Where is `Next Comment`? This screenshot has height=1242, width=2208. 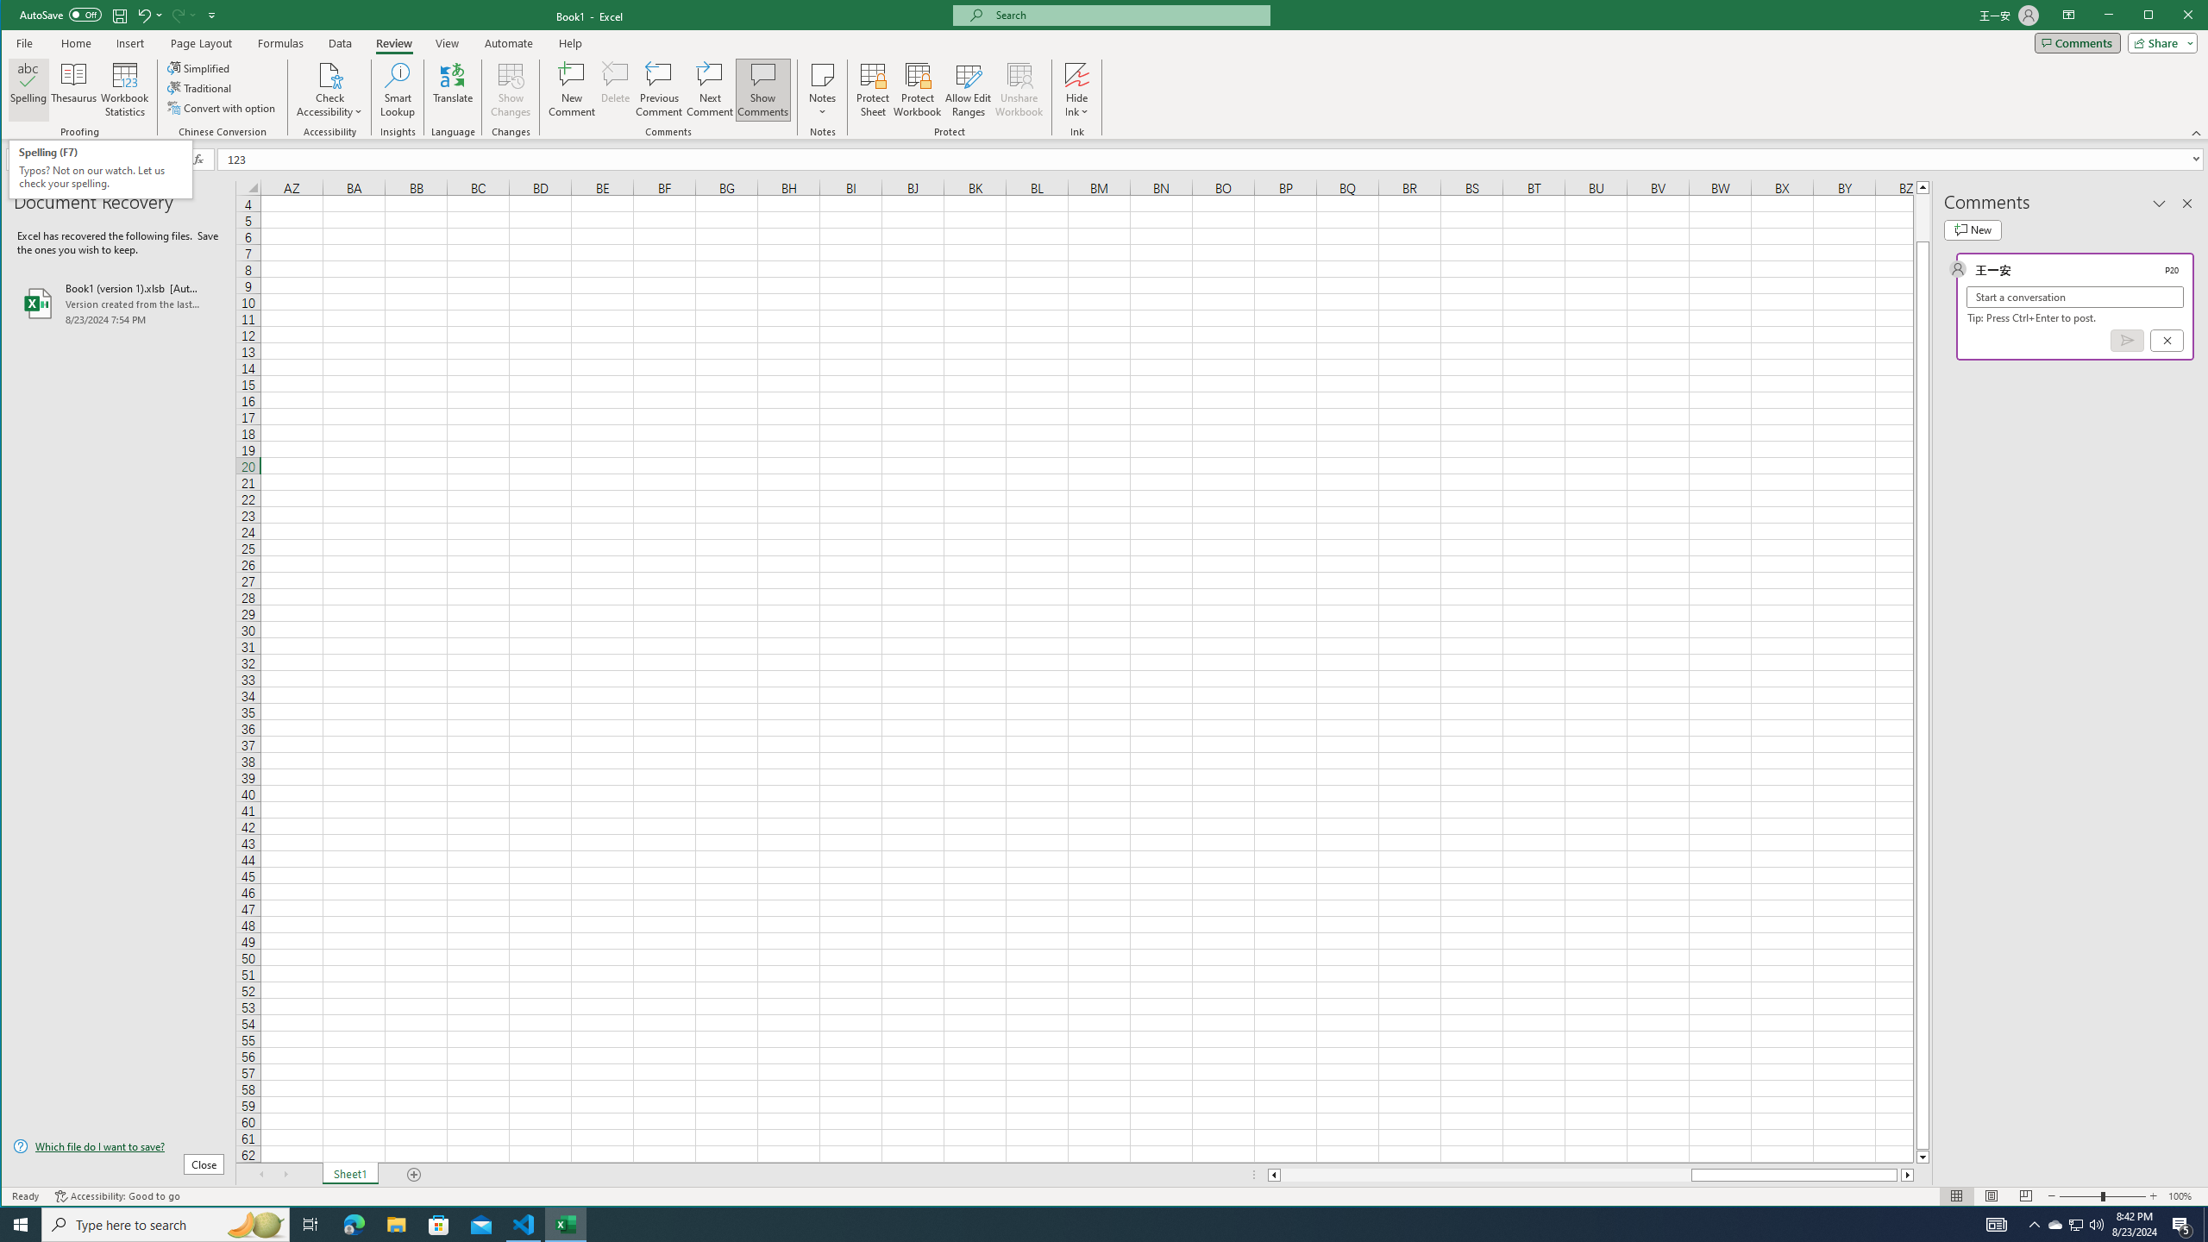 Next Comment is located at coordinates (709, 90).